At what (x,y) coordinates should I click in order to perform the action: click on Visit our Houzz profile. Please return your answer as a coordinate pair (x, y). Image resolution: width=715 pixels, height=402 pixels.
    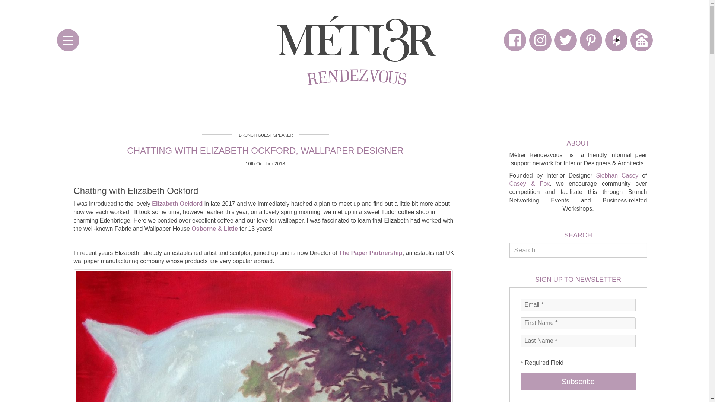
    Looking at the image, I should click on (616, 40).